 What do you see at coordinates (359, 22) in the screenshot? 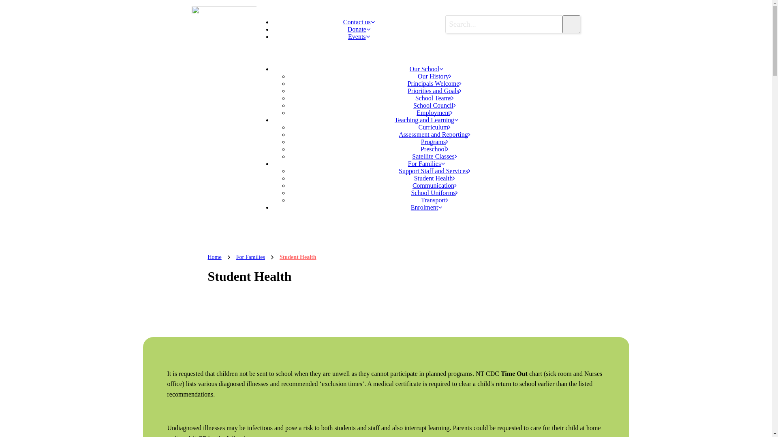
I see `Contact us` at bounding box center [359, 22].